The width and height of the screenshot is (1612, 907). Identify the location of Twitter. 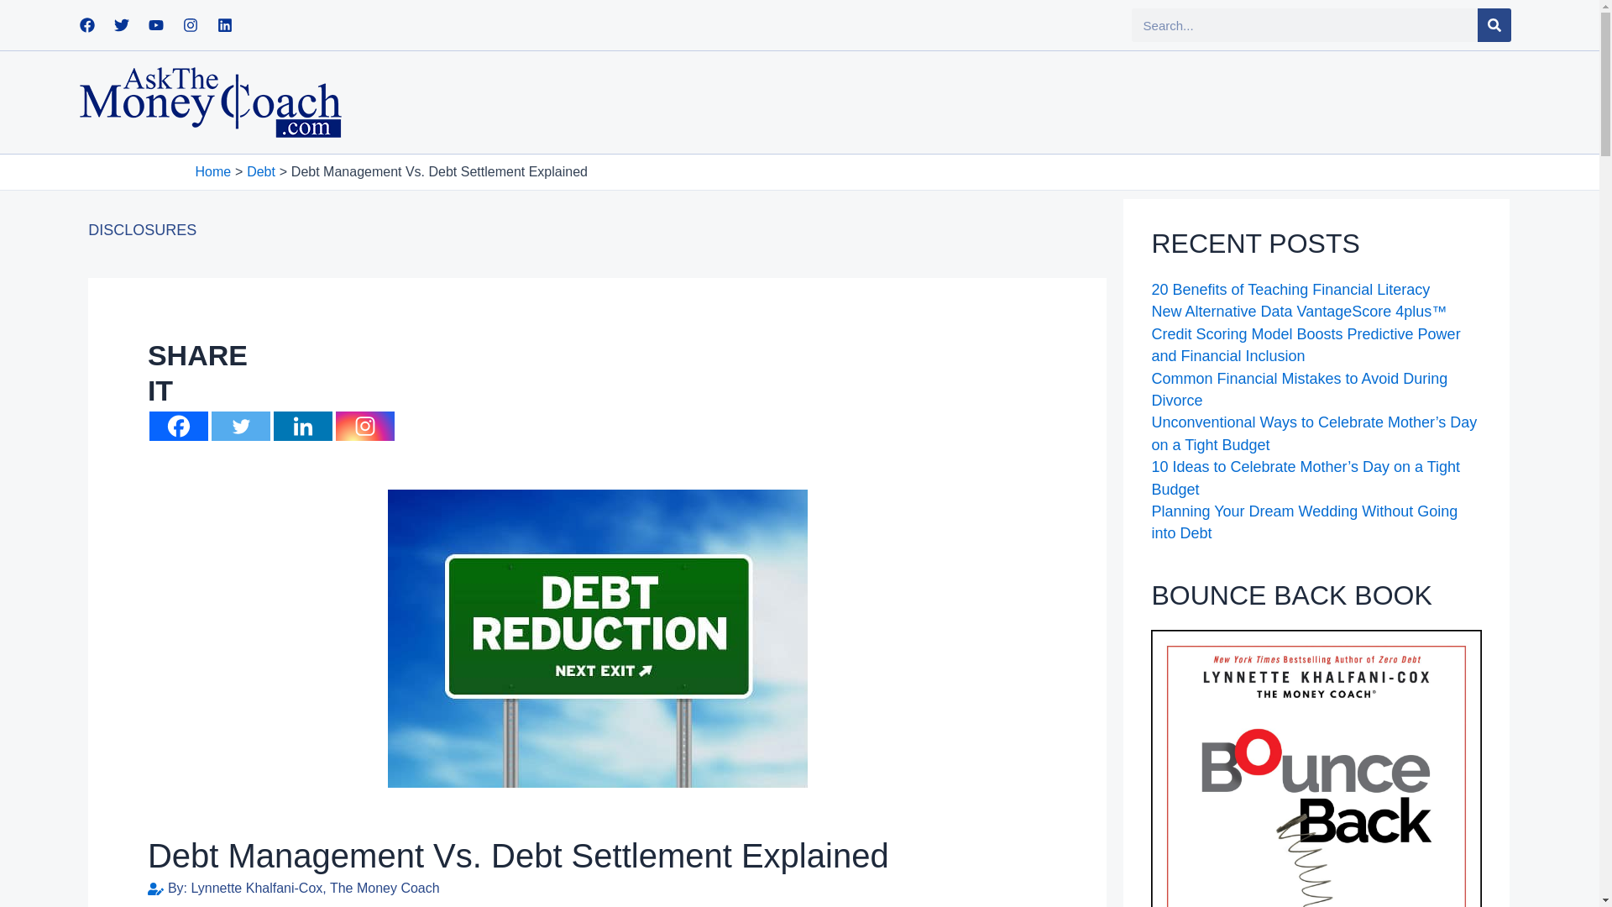
(240, 426).